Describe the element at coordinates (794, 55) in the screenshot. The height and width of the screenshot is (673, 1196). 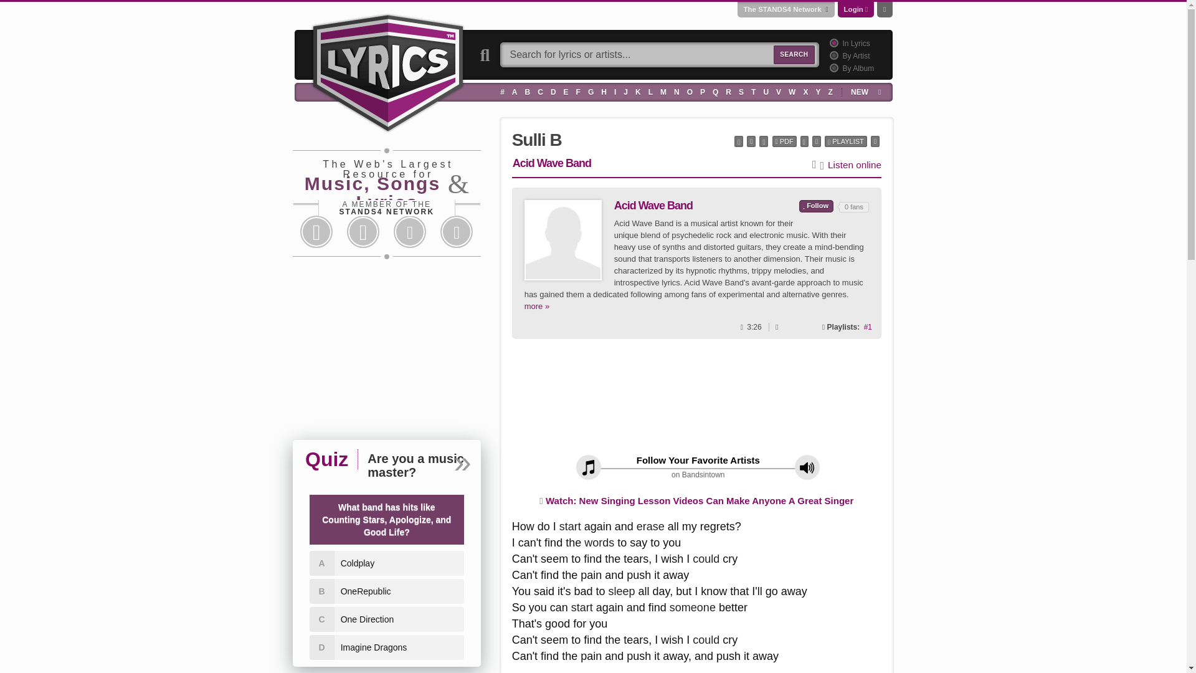
I see `SEARCH` at that location.